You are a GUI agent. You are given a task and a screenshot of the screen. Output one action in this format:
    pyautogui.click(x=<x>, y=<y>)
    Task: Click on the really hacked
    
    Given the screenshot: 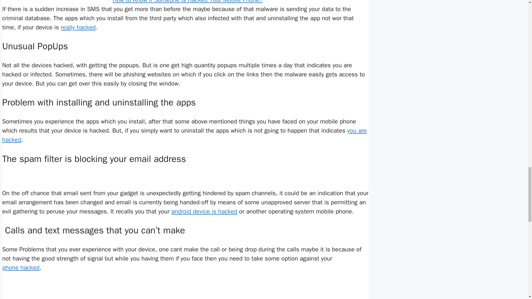 What is the action you would take?
    pyautogui.click(x=78, y=27)
    